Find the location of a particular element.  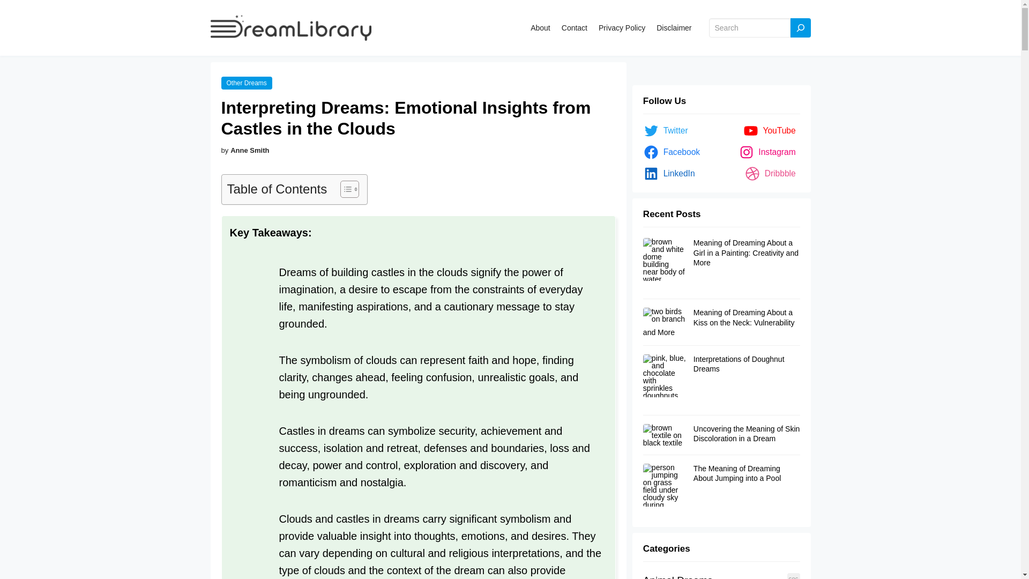

Other Dreams is located at coordinates (246, 83).